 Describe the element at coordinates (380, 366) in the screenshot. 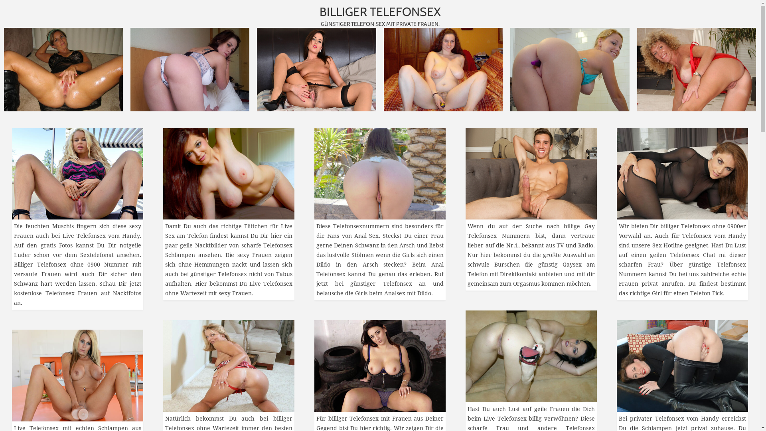

I see `https://billiger-telefonsex.fotzensex.net/` at that location.